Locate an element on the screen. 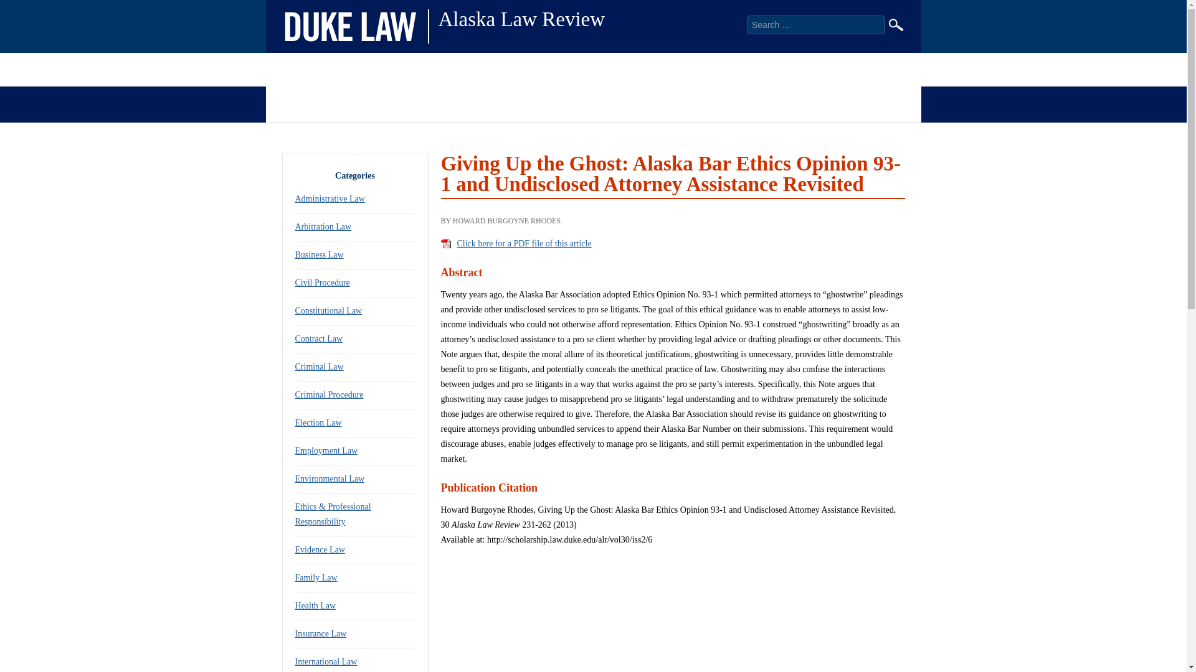  HOME is located at coordinates (299, 70).